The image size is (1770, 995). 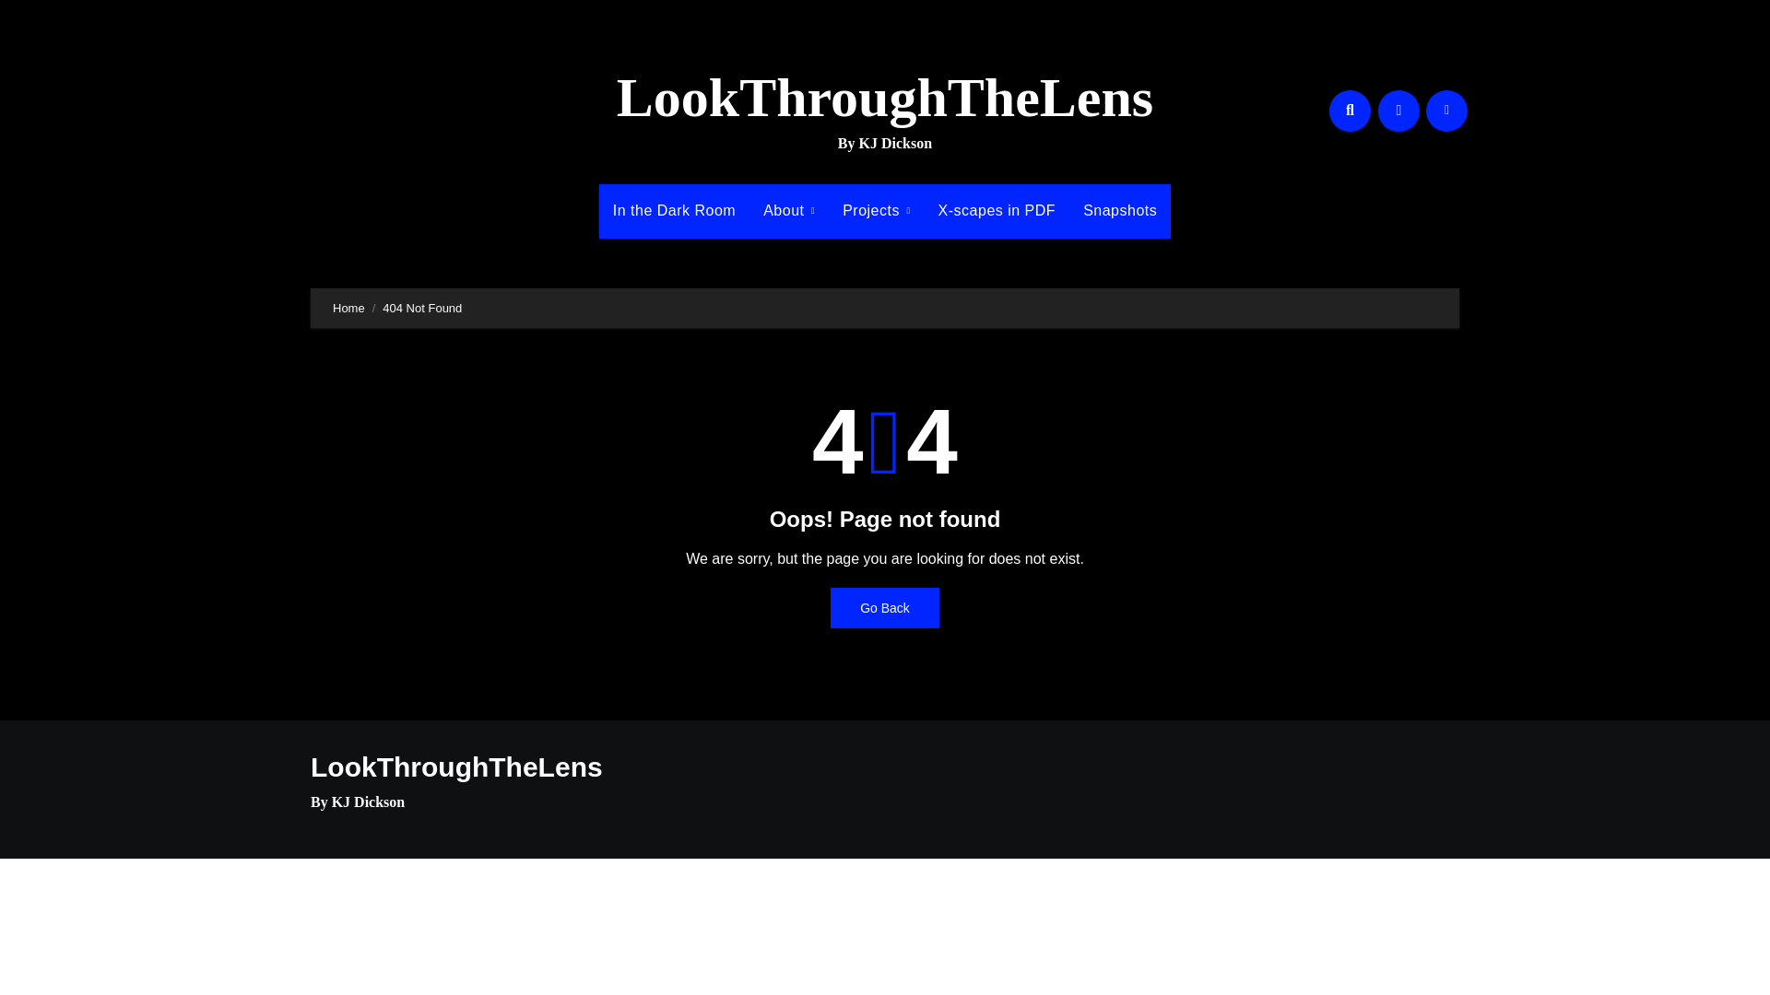 I want to click on LookThroughTheLens, so click(x=885, y=98).